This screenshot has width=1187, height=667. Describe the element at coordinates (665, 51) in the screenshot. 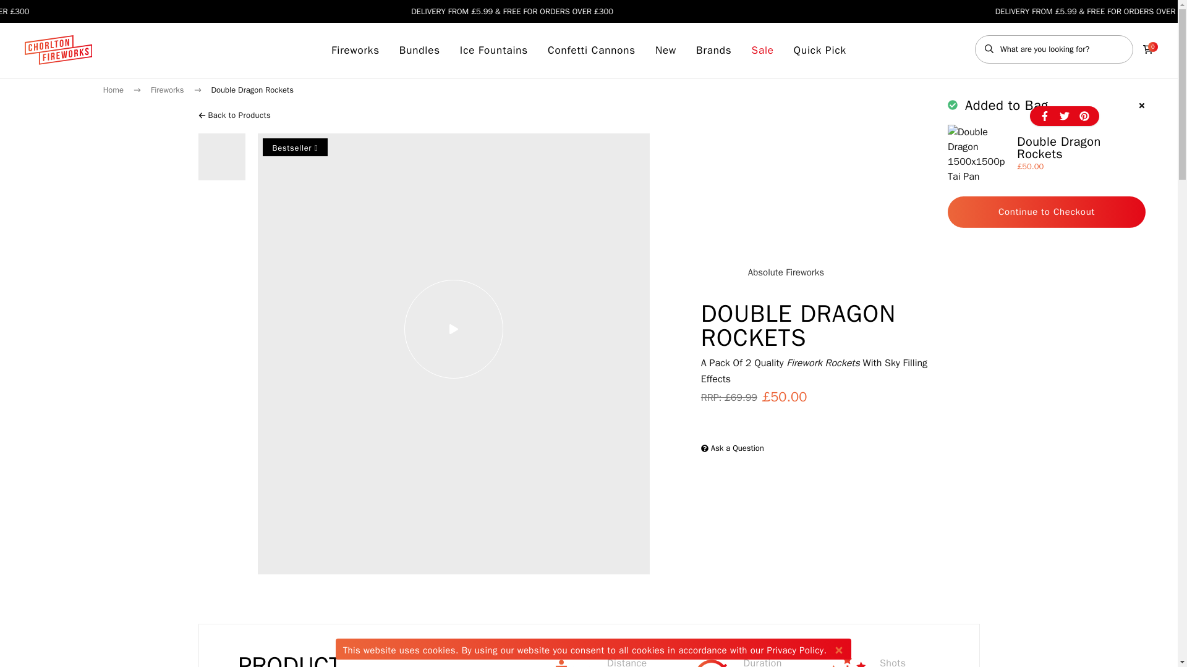

I see `New` at that location.